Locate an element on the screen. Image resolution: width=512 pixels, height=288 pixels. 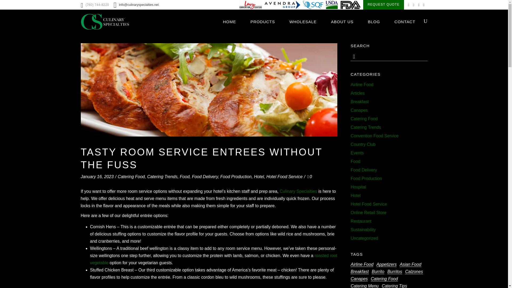
HOME is located at coordinates (229, 21).